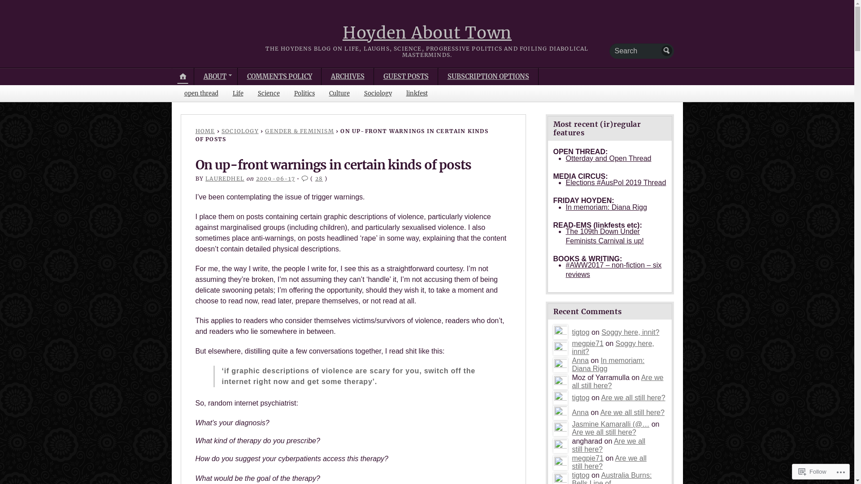 The width and height of the screenshot is (861, 484). I want to click on Are we all still here?, so click(632, 412).